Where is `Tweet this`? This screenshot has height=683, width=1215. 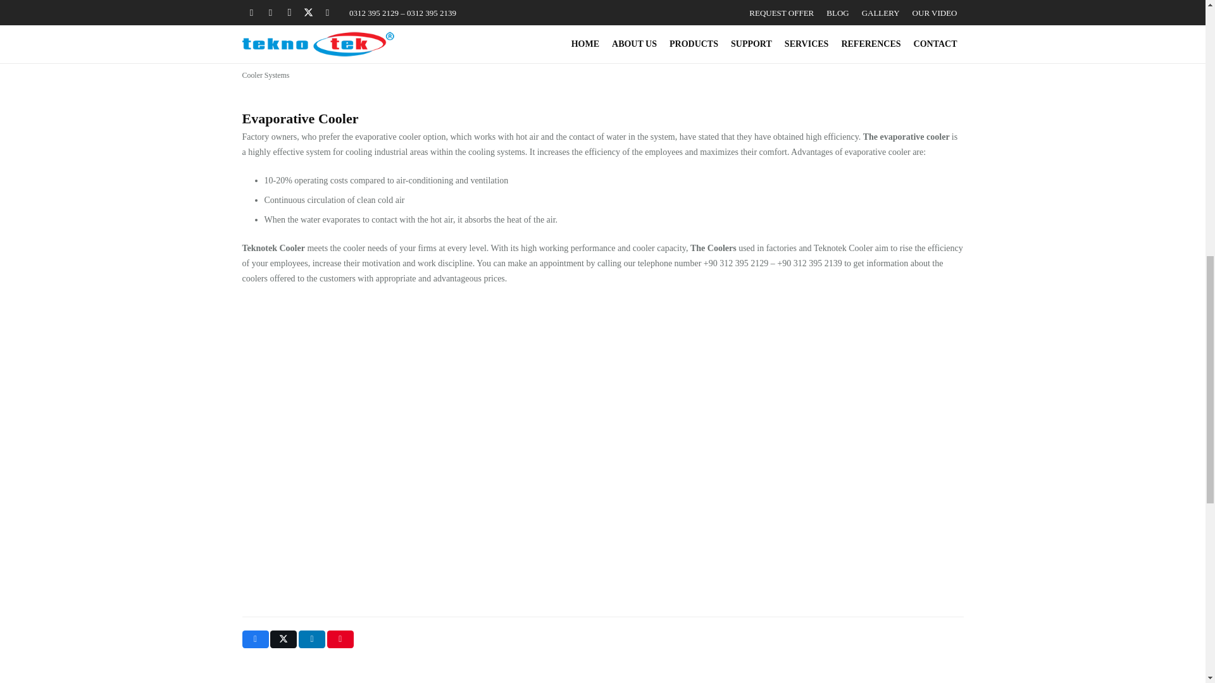 Tweet this is located at coordinates (283, 639).